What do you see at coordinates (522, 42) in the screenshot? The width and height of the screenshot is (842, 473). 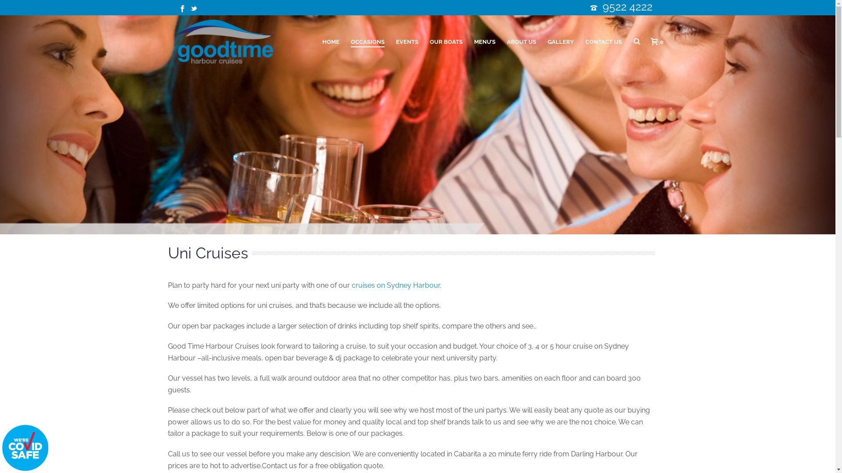 I see `ABOUT US` at bounding box center [522, 42].